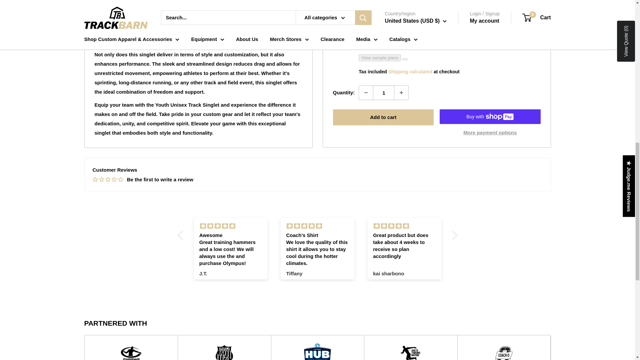 The width and height of the screenshot is (640, 360). I want to click on Decrease quantity by 1, so click(366, 39).